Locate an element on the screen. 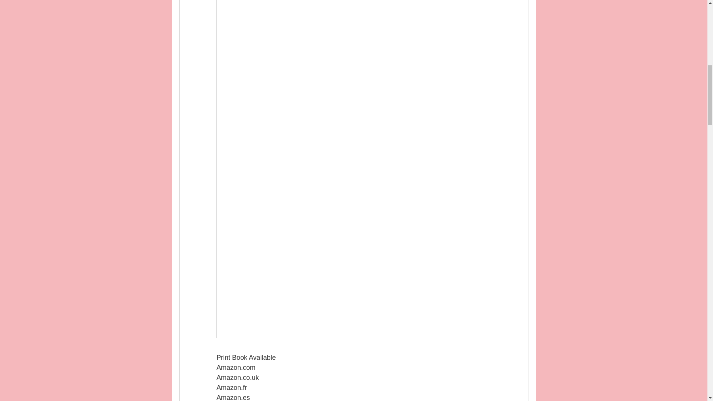 This screenshot has width=713, height=401. Amazon.co.uk is located at coordinates (237, 377).